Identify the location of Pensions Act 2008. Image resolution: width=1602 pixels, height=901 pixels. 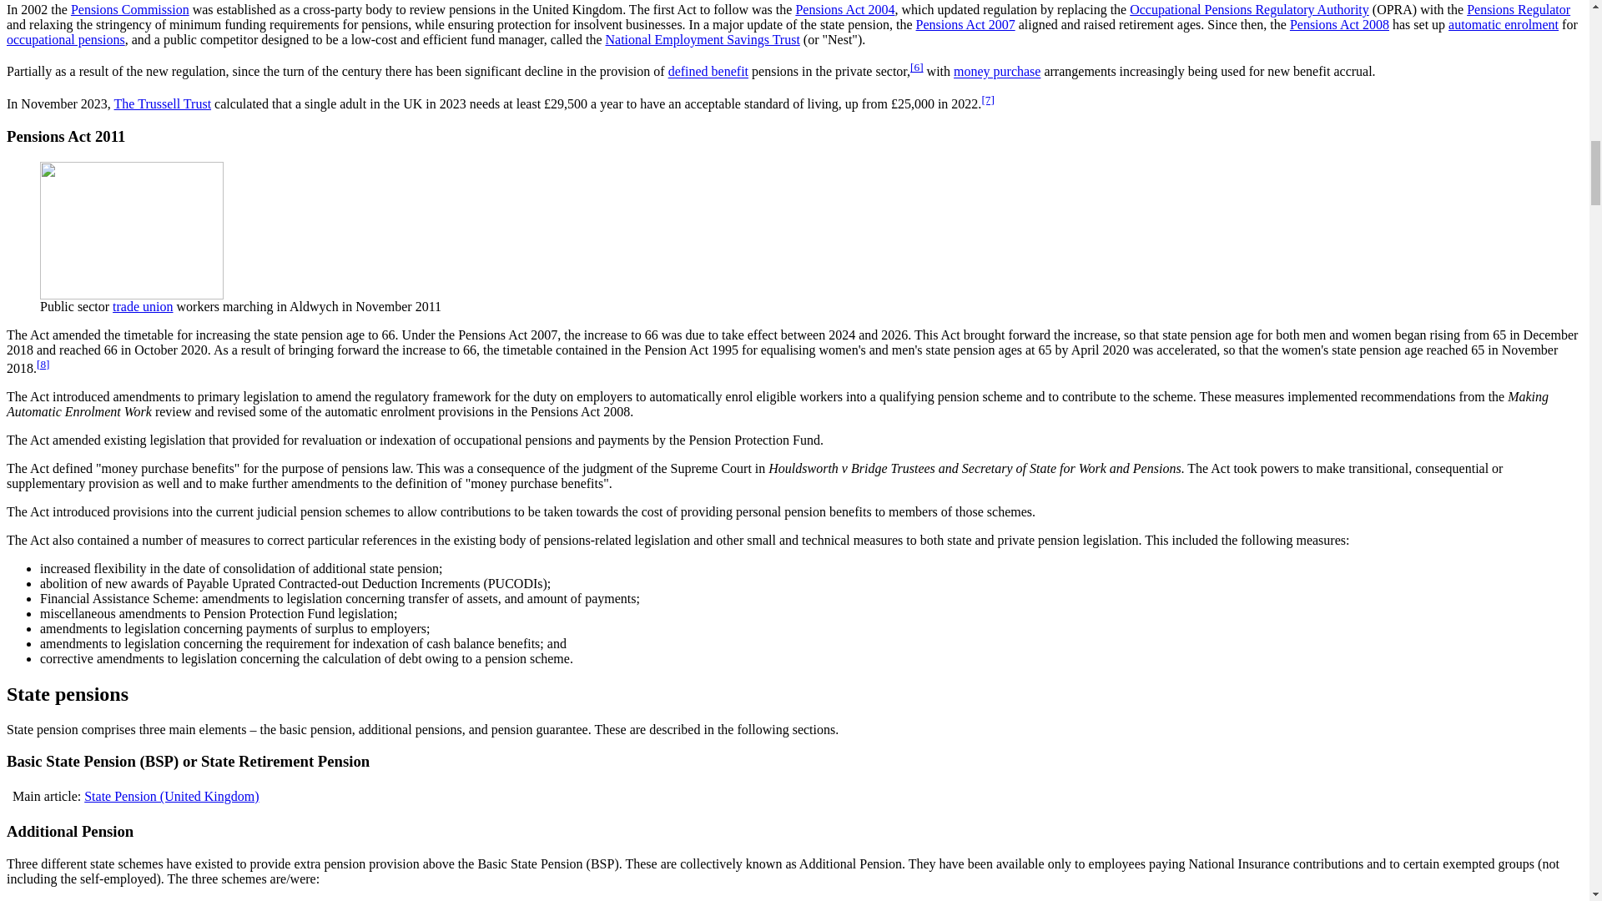
(1338, 23).